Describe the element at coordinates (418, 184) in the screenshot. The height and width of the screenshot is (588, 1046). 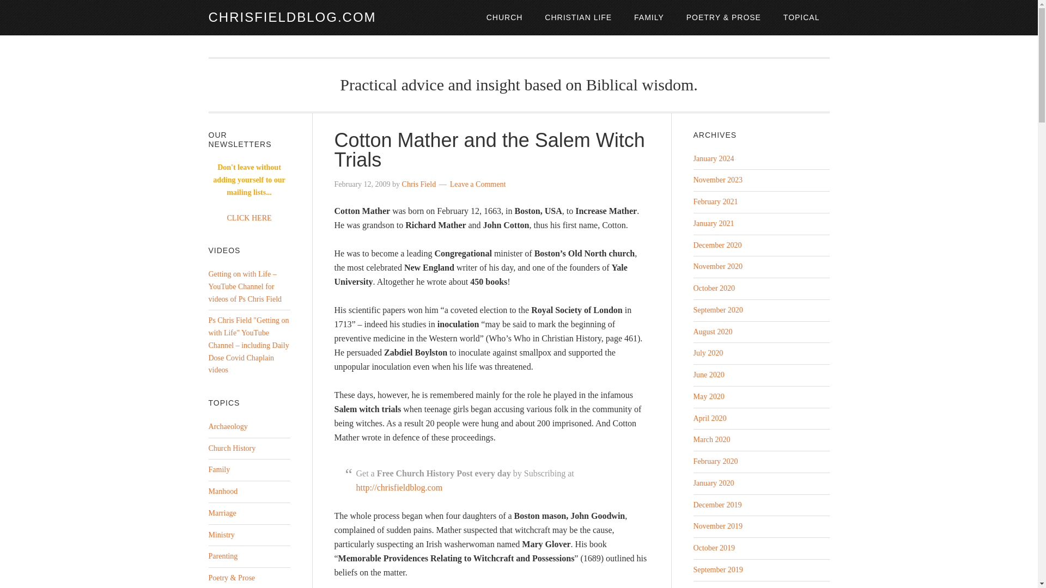
I see `Chris Field` at that location.